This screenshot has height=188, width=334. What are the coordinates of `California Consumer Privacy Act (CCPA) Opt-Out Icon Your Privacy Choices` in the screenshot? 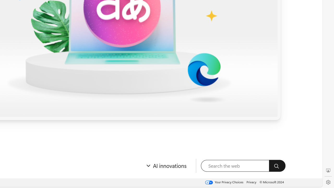 It's located at (224, 183).